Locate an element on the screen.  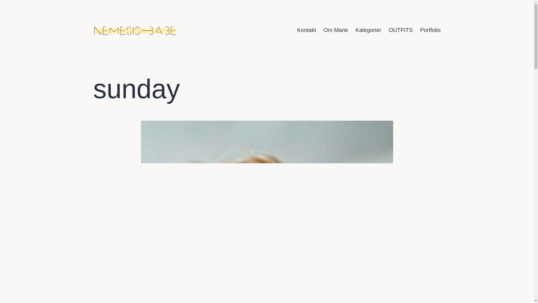
OUTFITS is located at coordinates (401, 30).